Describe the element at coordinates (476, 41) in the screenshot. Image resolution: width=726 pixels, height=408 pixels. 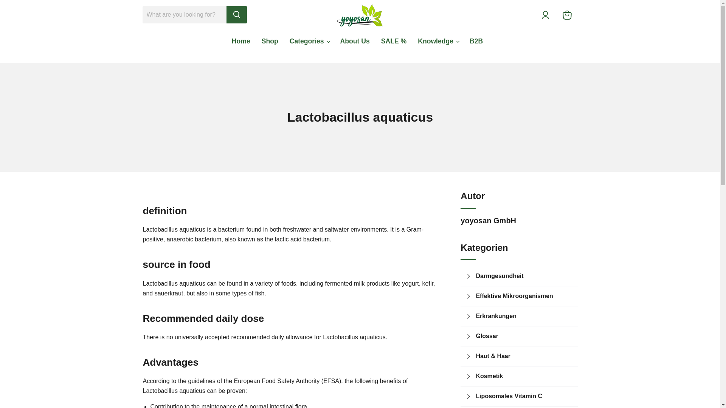
I see `B2B` at that location.